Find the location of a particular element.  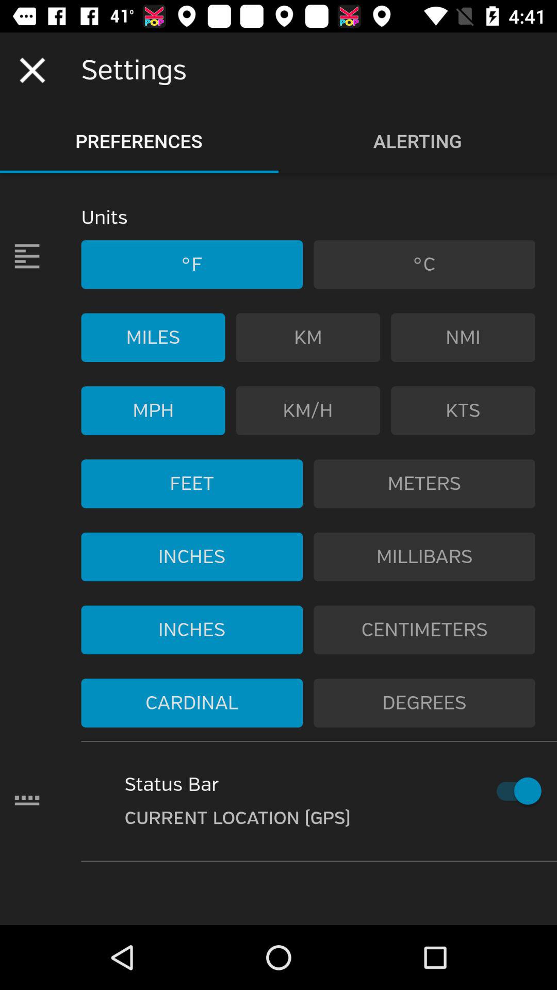

launch icon to the left of meters item is located at coordinates (192, 484).